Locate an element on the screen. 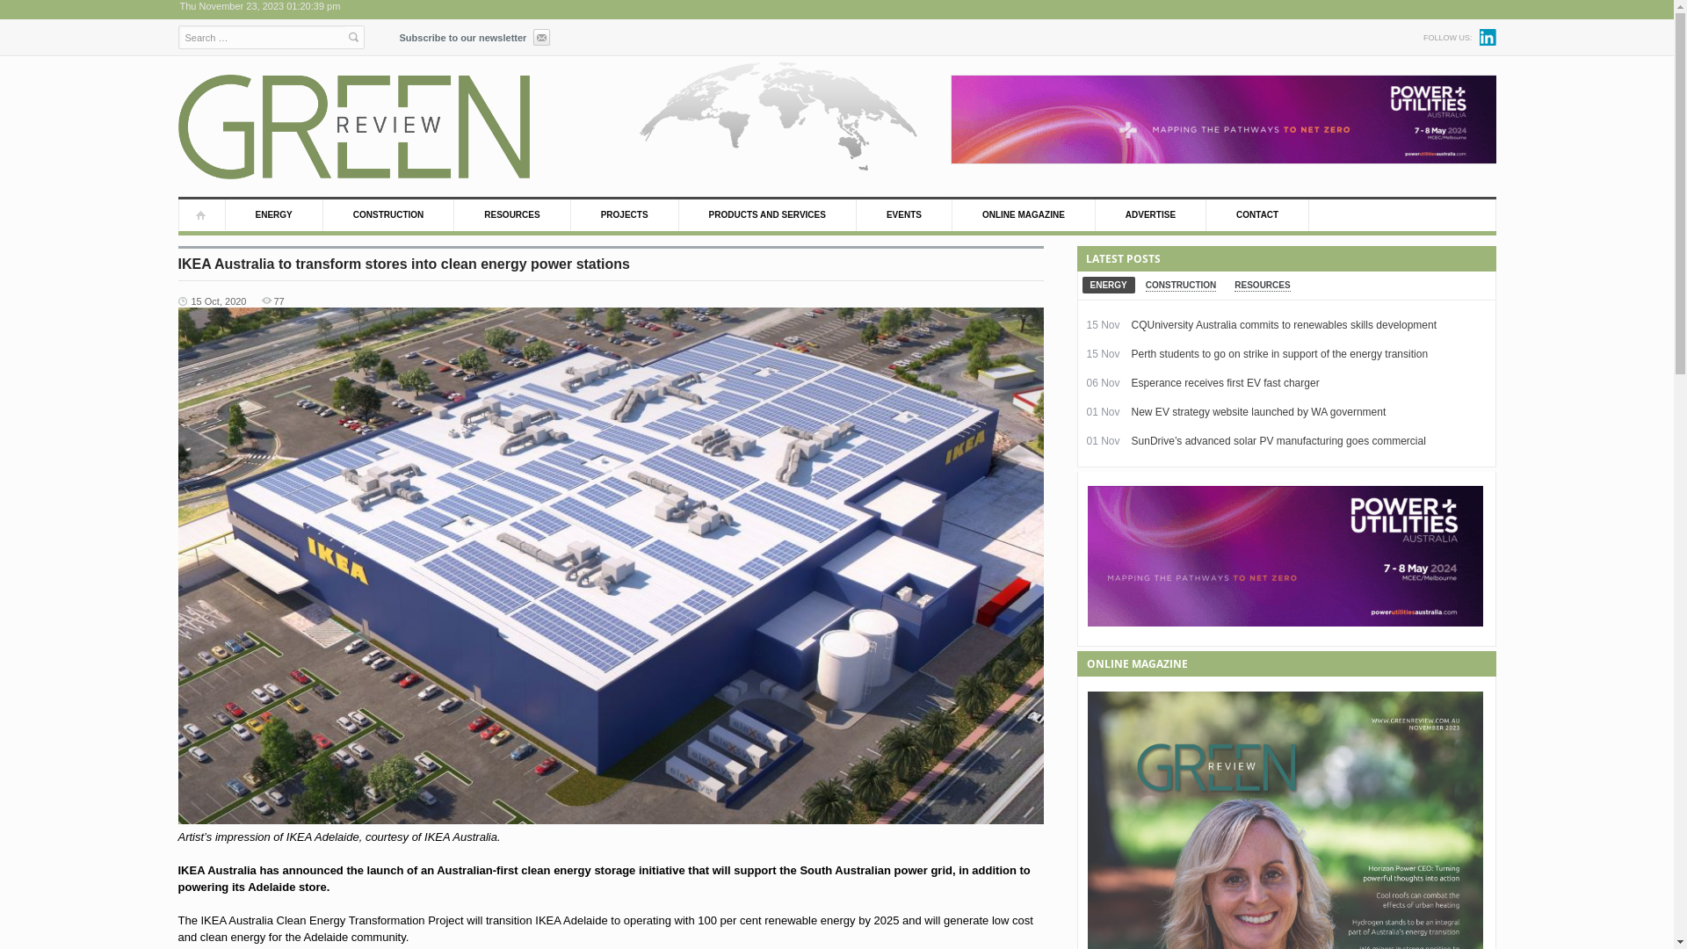  LinkedIn is located at coordinates (1488, 37).